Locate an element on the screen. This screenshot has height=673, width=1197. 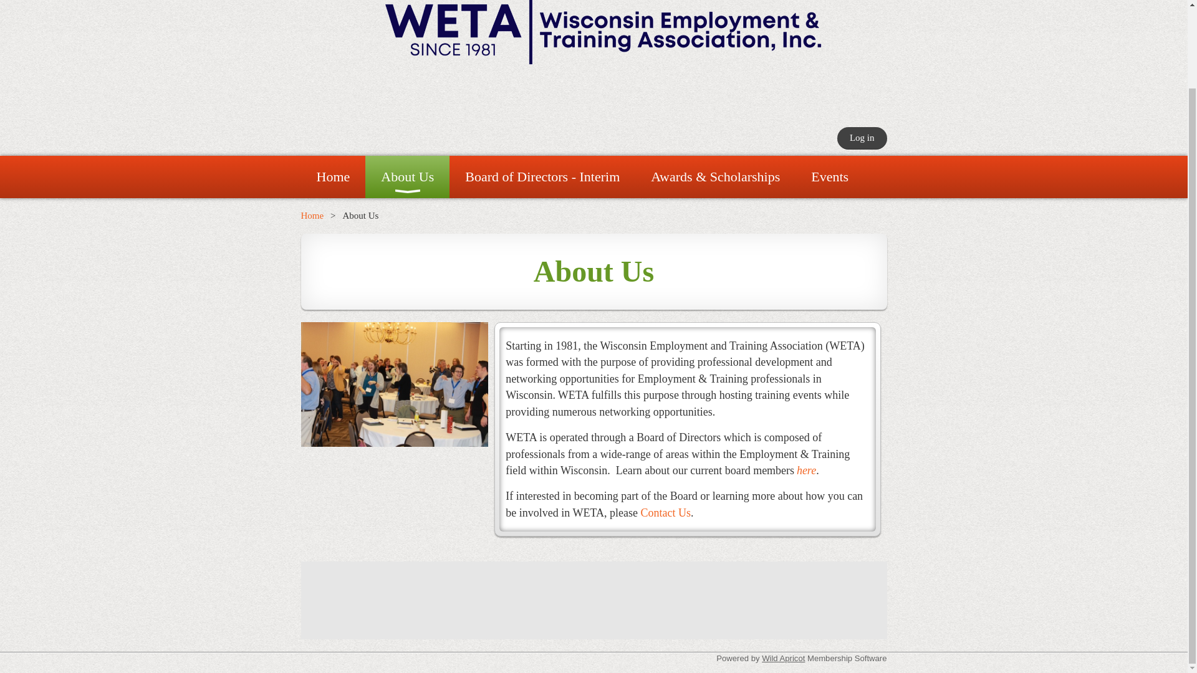
here is located at coordinates (807, 471).